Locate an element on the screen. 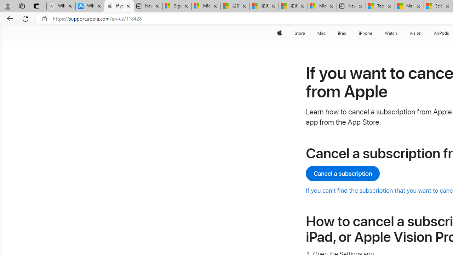 The image size is (453, 255). AirPods is located at coordinates (442, 33).